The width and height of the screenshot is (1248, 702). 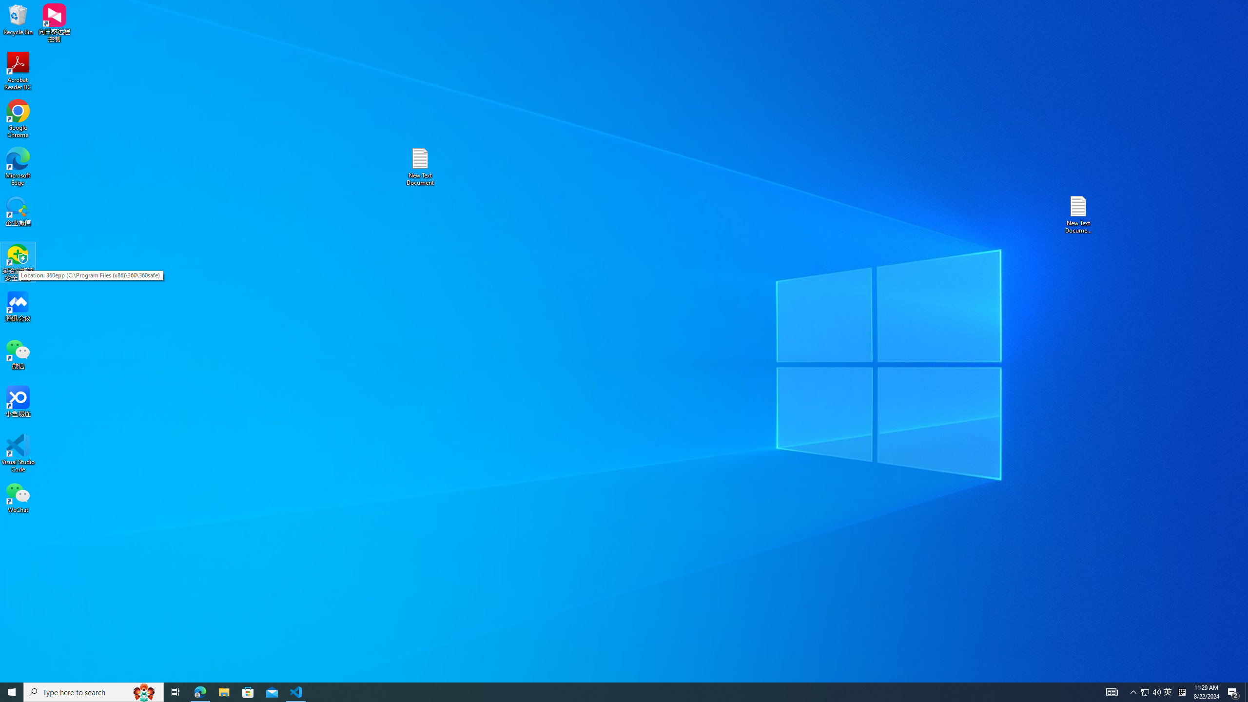 What do you see at coordinates (420, 167) in the screenshot?
I see `New Text Document` at bounding box center [420, 167].